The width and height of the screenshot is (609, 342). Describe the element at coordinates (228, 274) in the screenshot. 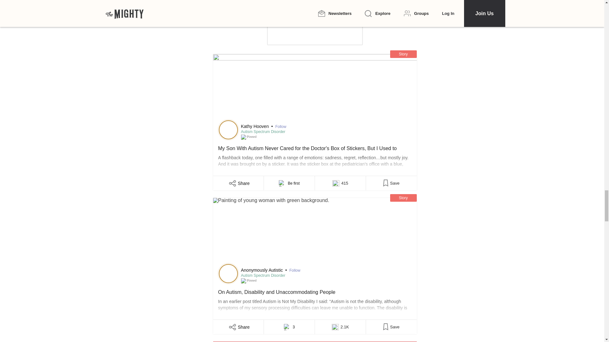

I see `Visit Anonymously Autistic's profile` at that location.